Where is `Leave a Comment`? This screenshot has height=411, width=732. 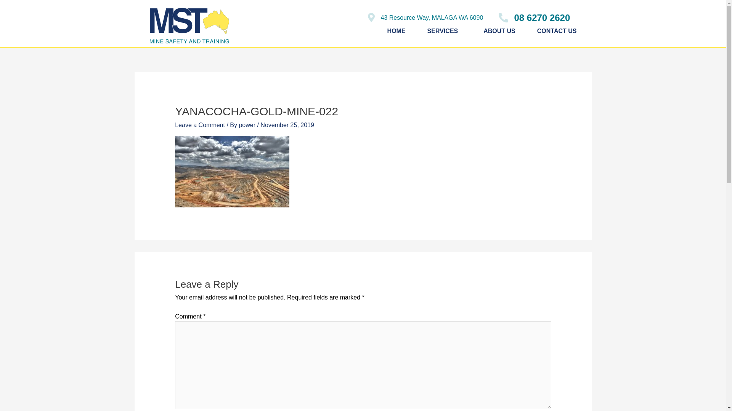 Leave a Comment is located at coordinates (200, 125).